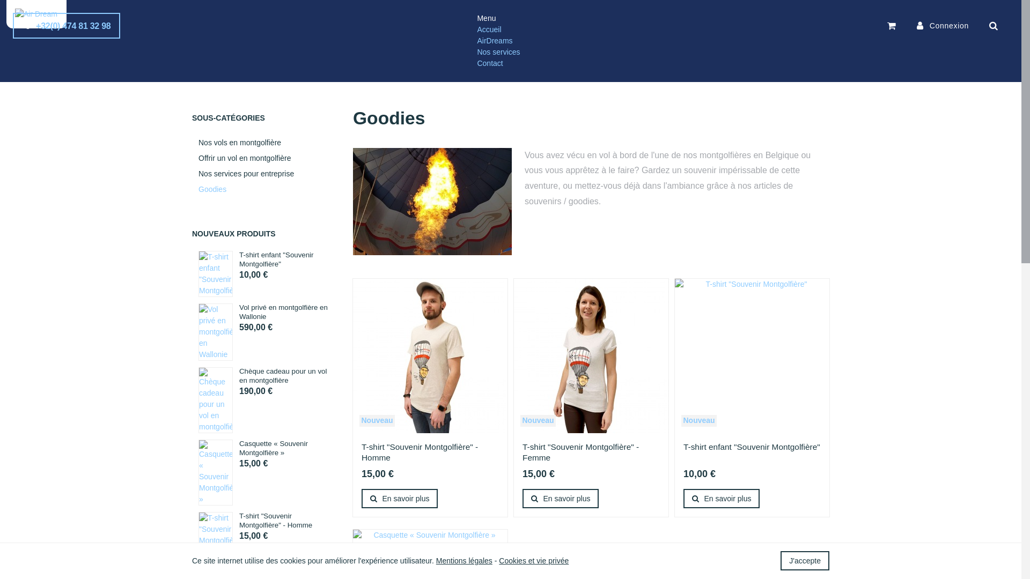 The height and width of the screenshot is (579, 1030). I want to click on Nouveau, so click(699, 421).